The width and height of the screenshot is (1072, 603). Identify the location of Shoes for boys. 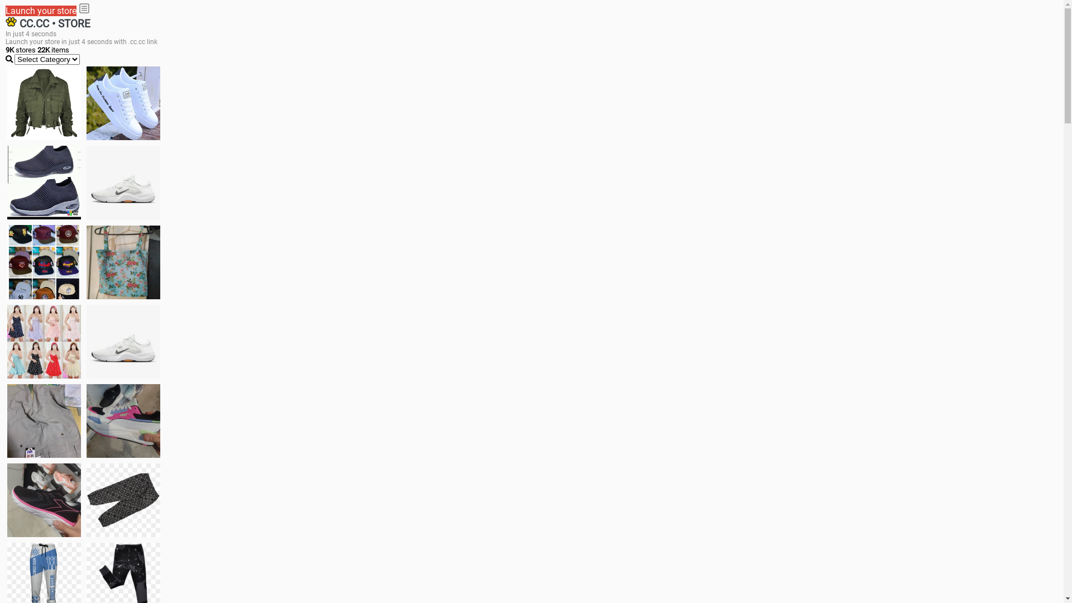
(123, 183).